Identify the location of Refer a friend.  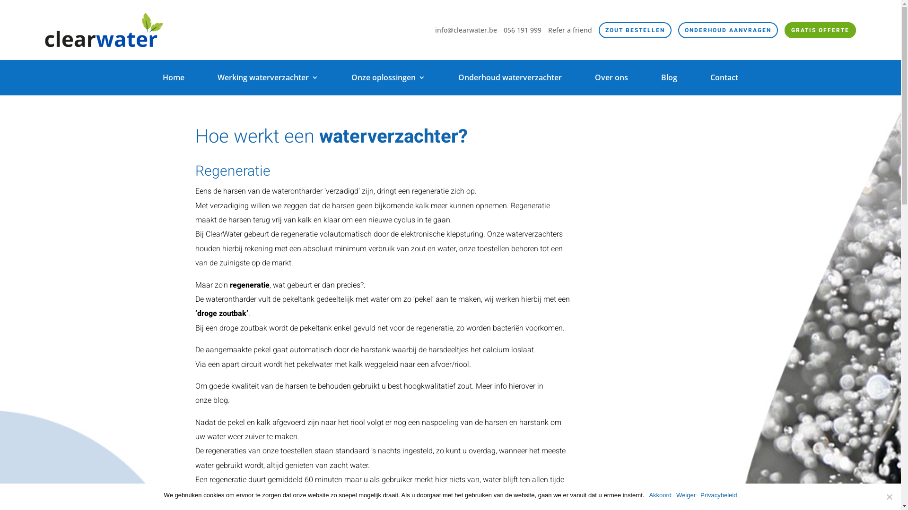
(570, 30).